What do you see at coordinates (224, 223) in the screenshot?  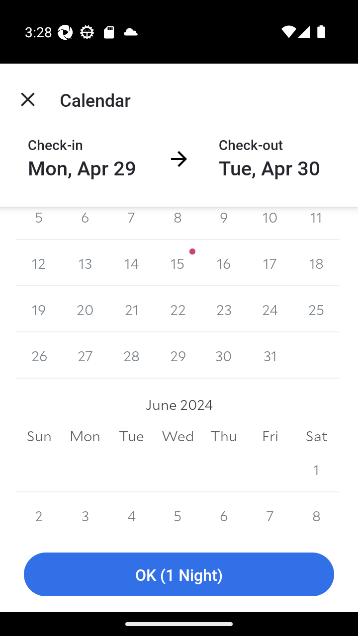 I see `9 9 May 2024` at bounding box center [224, 223].